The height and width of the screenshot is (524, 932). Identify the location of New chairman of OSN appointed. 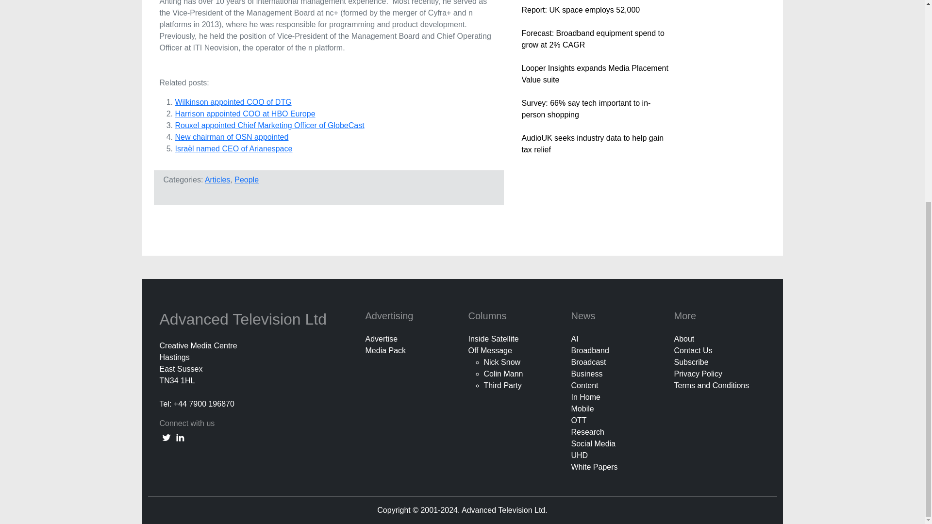
(231, 137).